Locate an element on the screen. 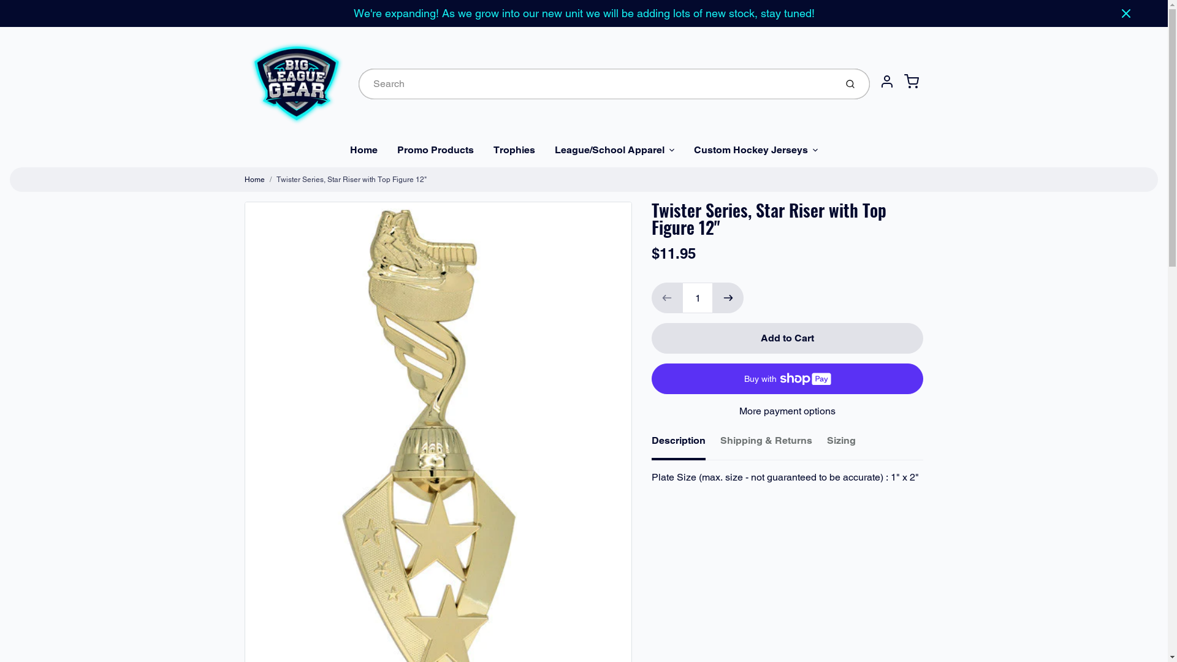 The width and height of the screenshot is (1177, 662). Trophies is located at coordinates (514, 150).